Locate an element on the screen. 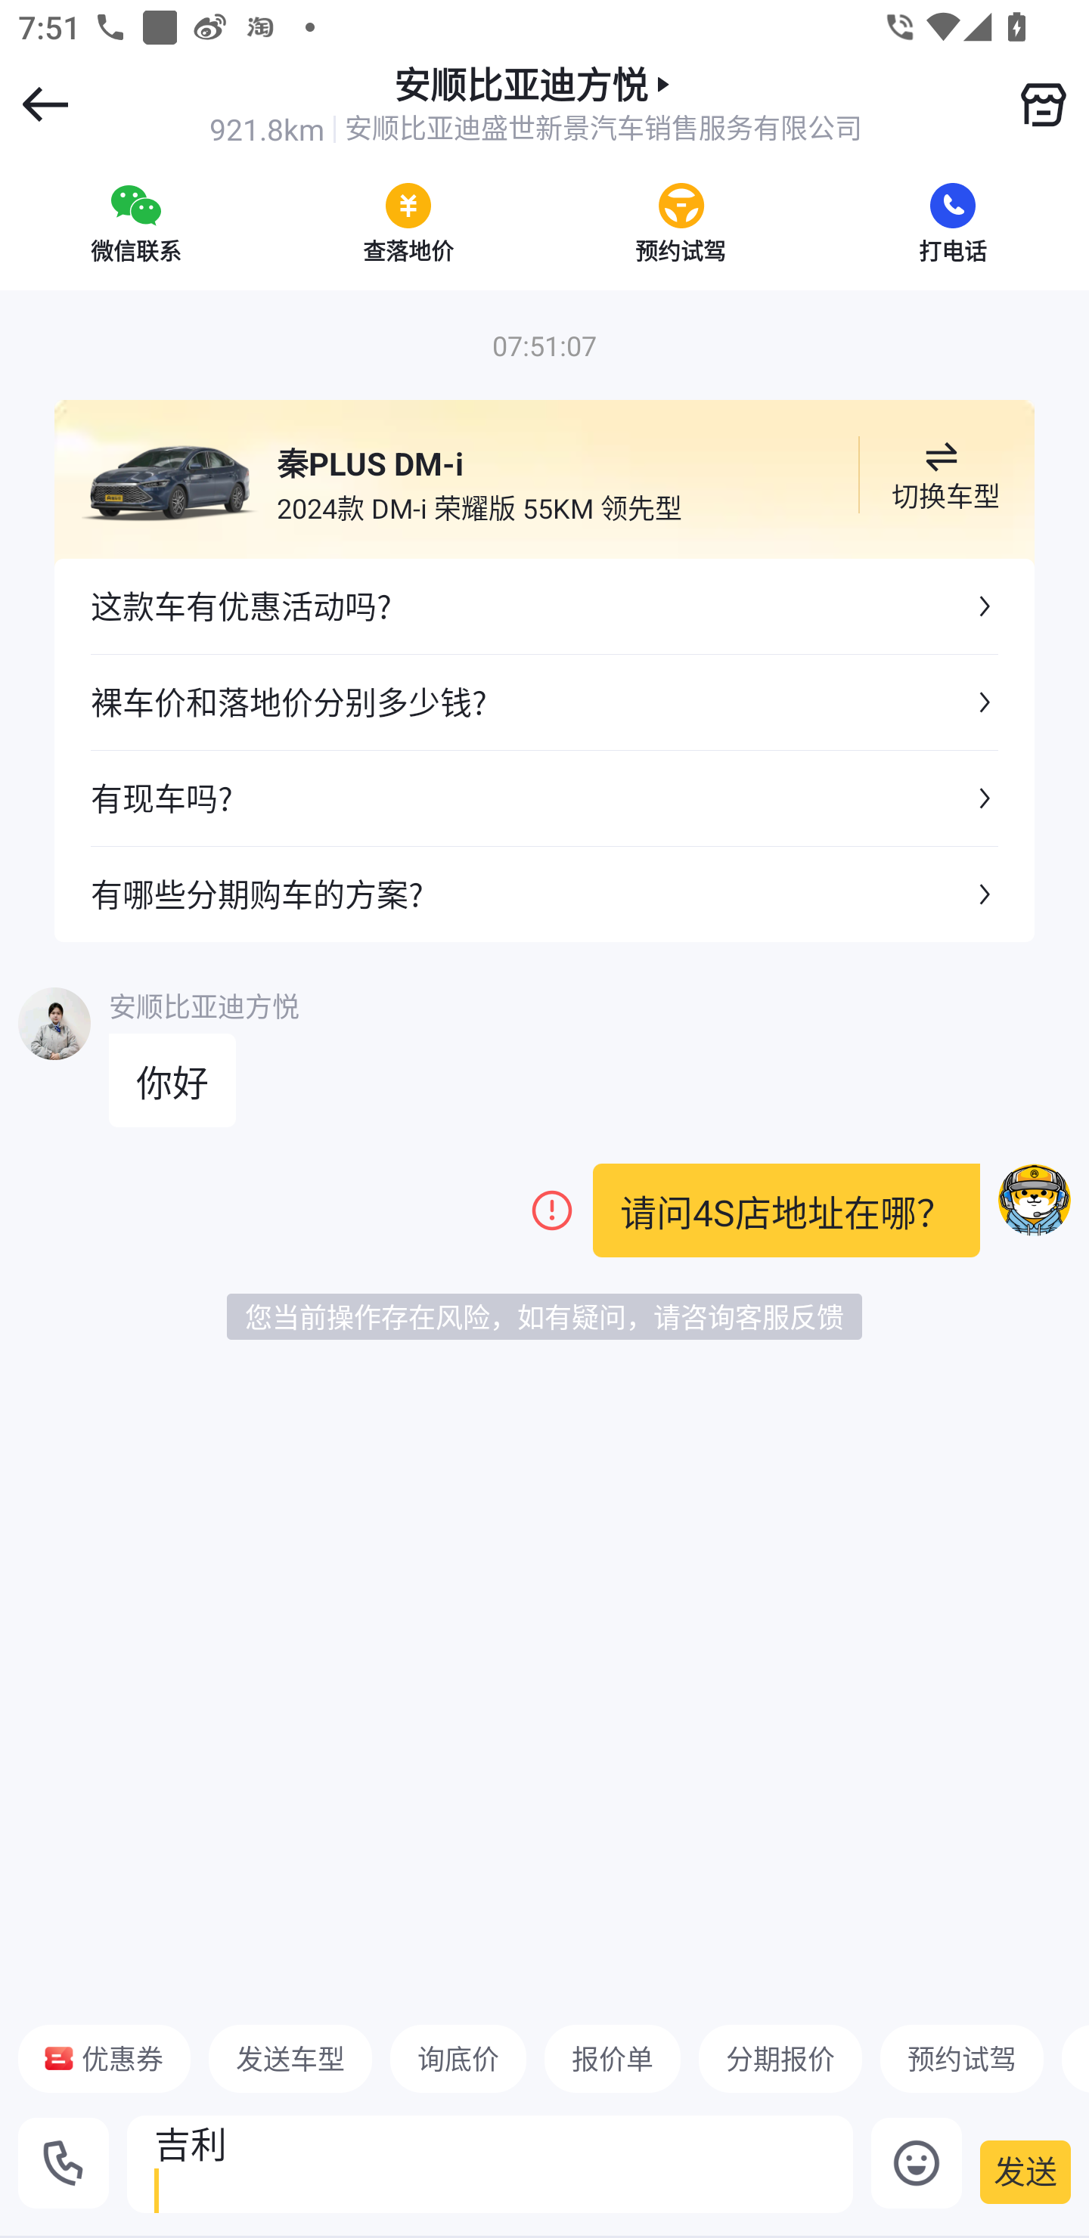  预约试驾 is located at coordinates (961, 2058).